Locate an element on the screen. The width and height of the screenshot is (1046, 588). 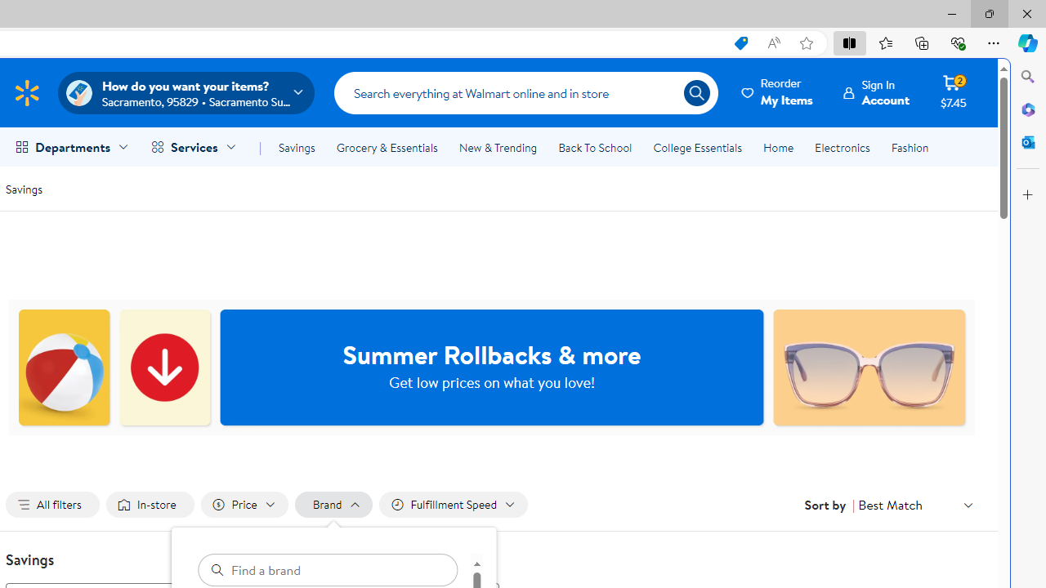
All filters none applied, activate to change is located at coordinates (52, 505).